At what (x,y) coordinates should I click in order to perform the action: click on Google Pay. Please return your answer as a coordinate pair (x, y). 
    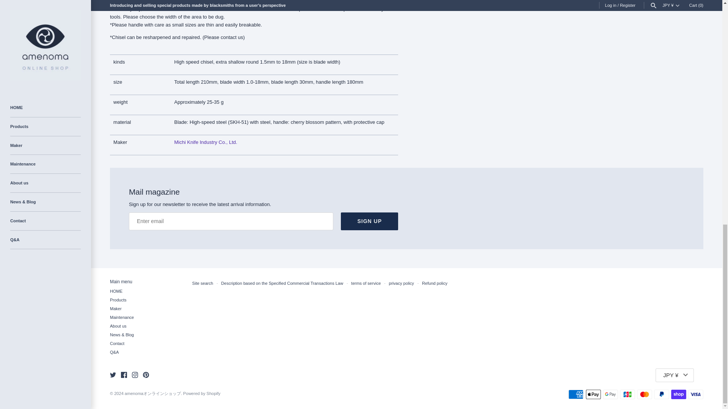
    Looking at the image, I should click on (610, 395).